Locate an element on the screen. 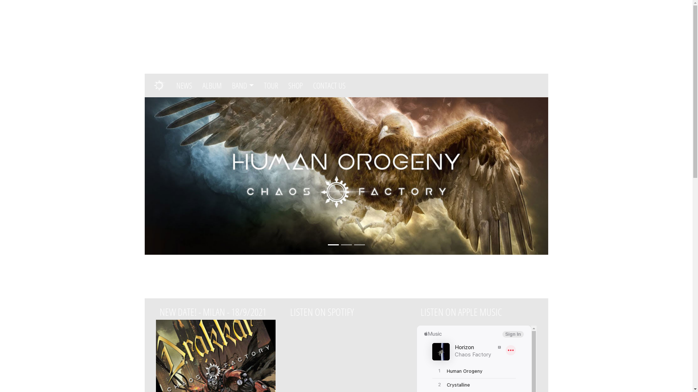 Image resolution: width=698 pixels, height=392 pixels. NEWS is located at coordinates (186, 86).